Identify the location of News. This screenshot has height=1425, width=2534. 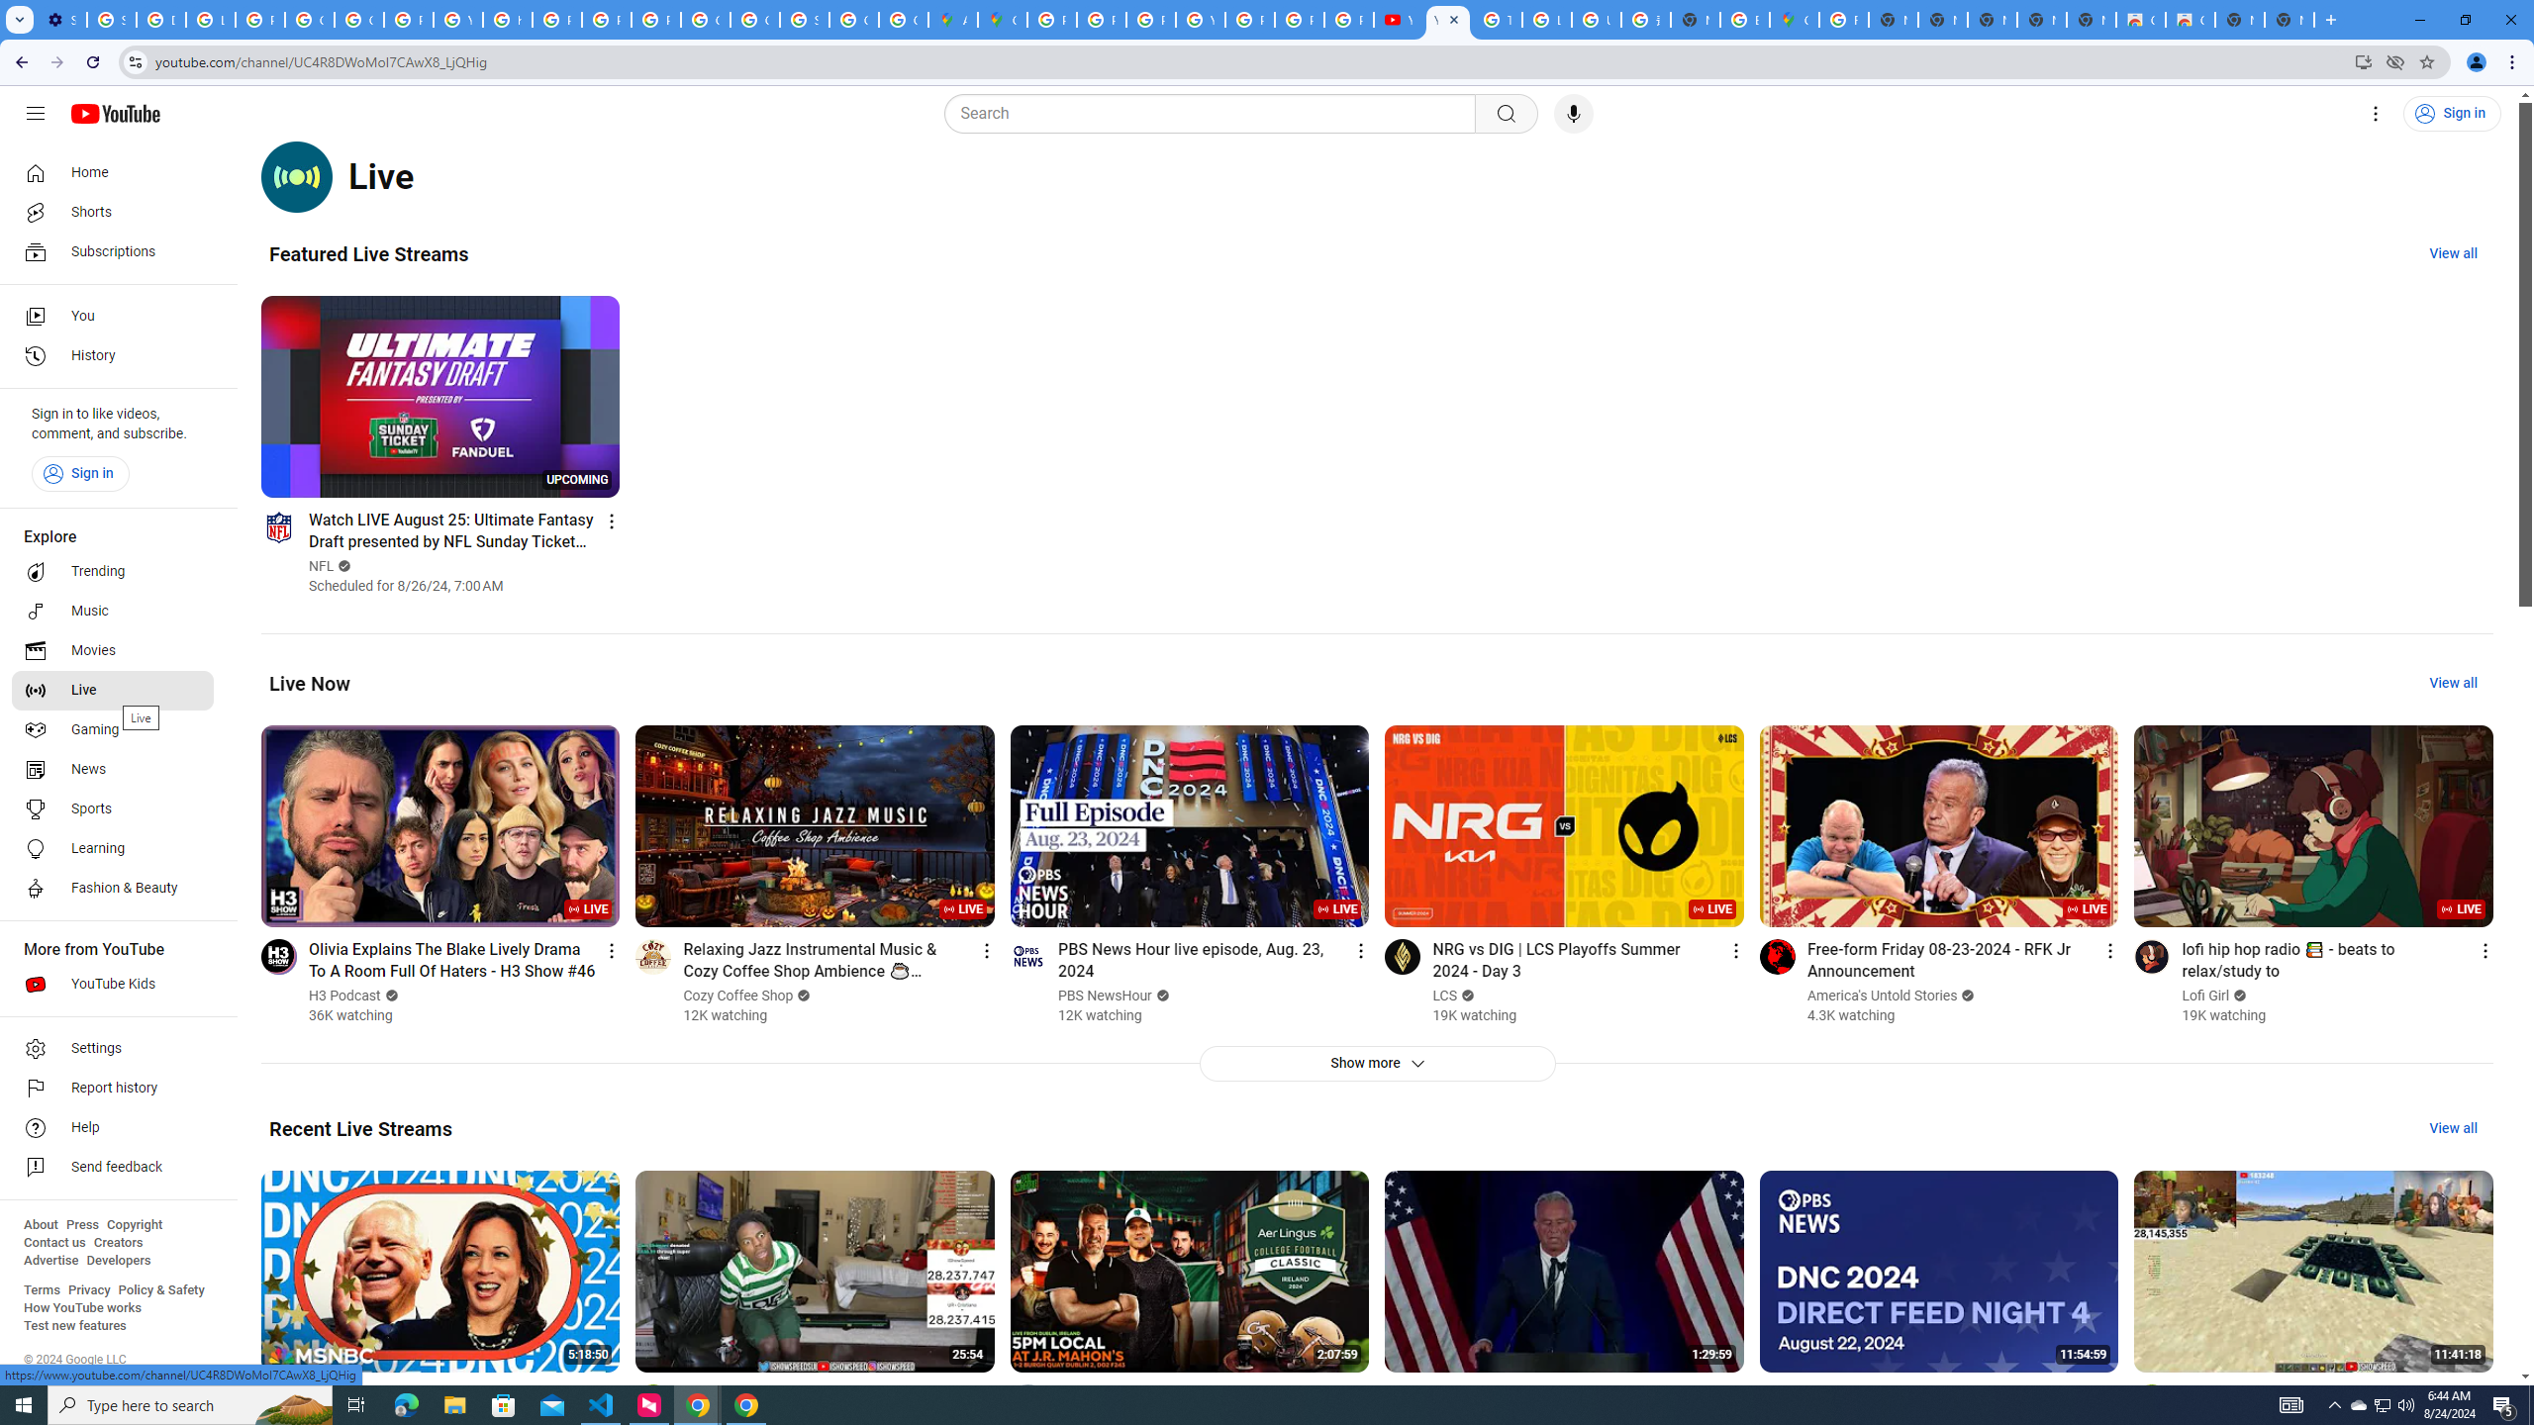
(113, 769).